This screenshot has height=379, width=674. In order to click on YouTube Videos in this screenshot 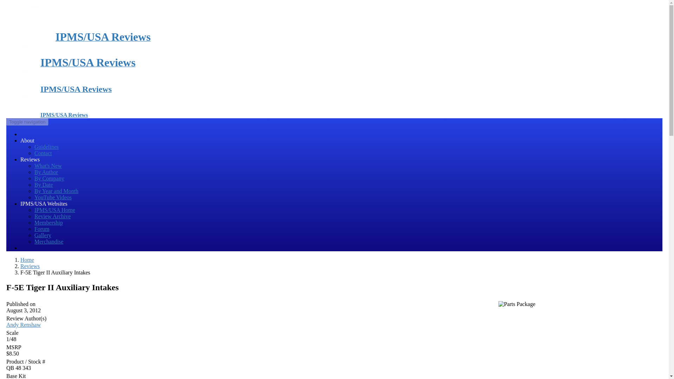, I will do `click(53, 197)`.